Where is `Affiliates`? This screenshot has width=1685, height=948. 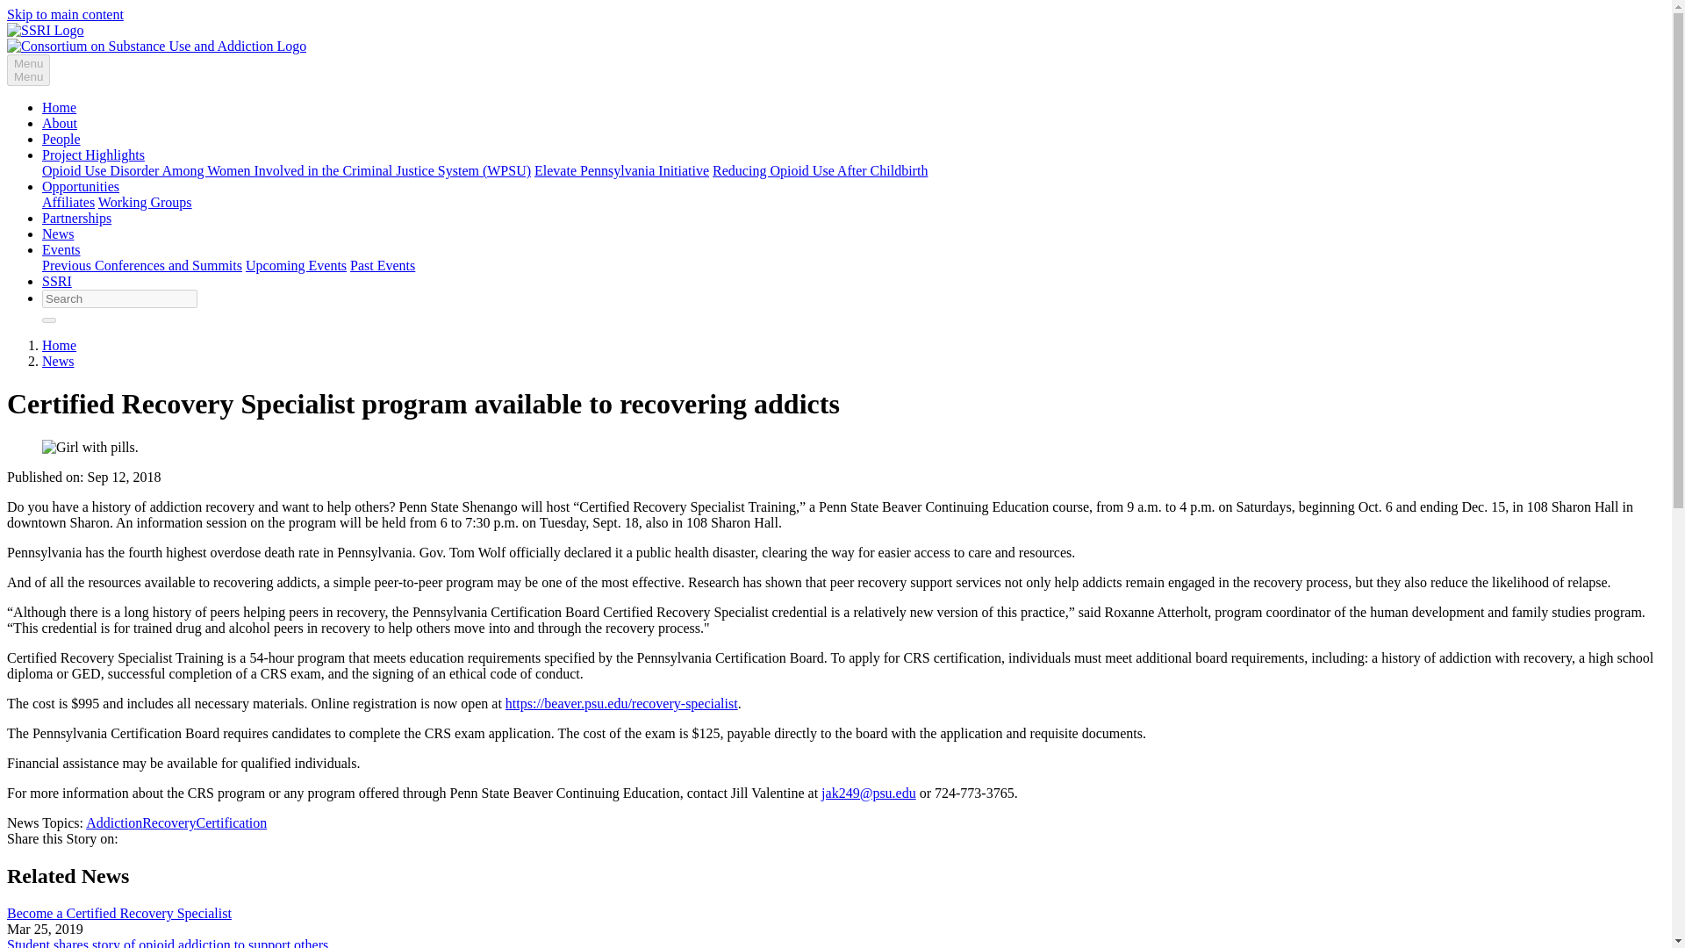
Affiliates is located at coordinates (68, 202).